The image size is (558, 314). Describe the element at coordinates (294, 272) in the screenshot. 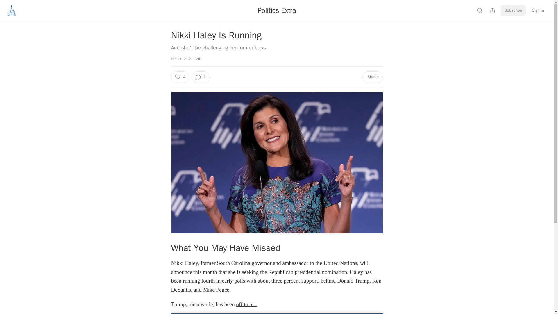

I see `seeking the Republican presidential nomination` at that location.